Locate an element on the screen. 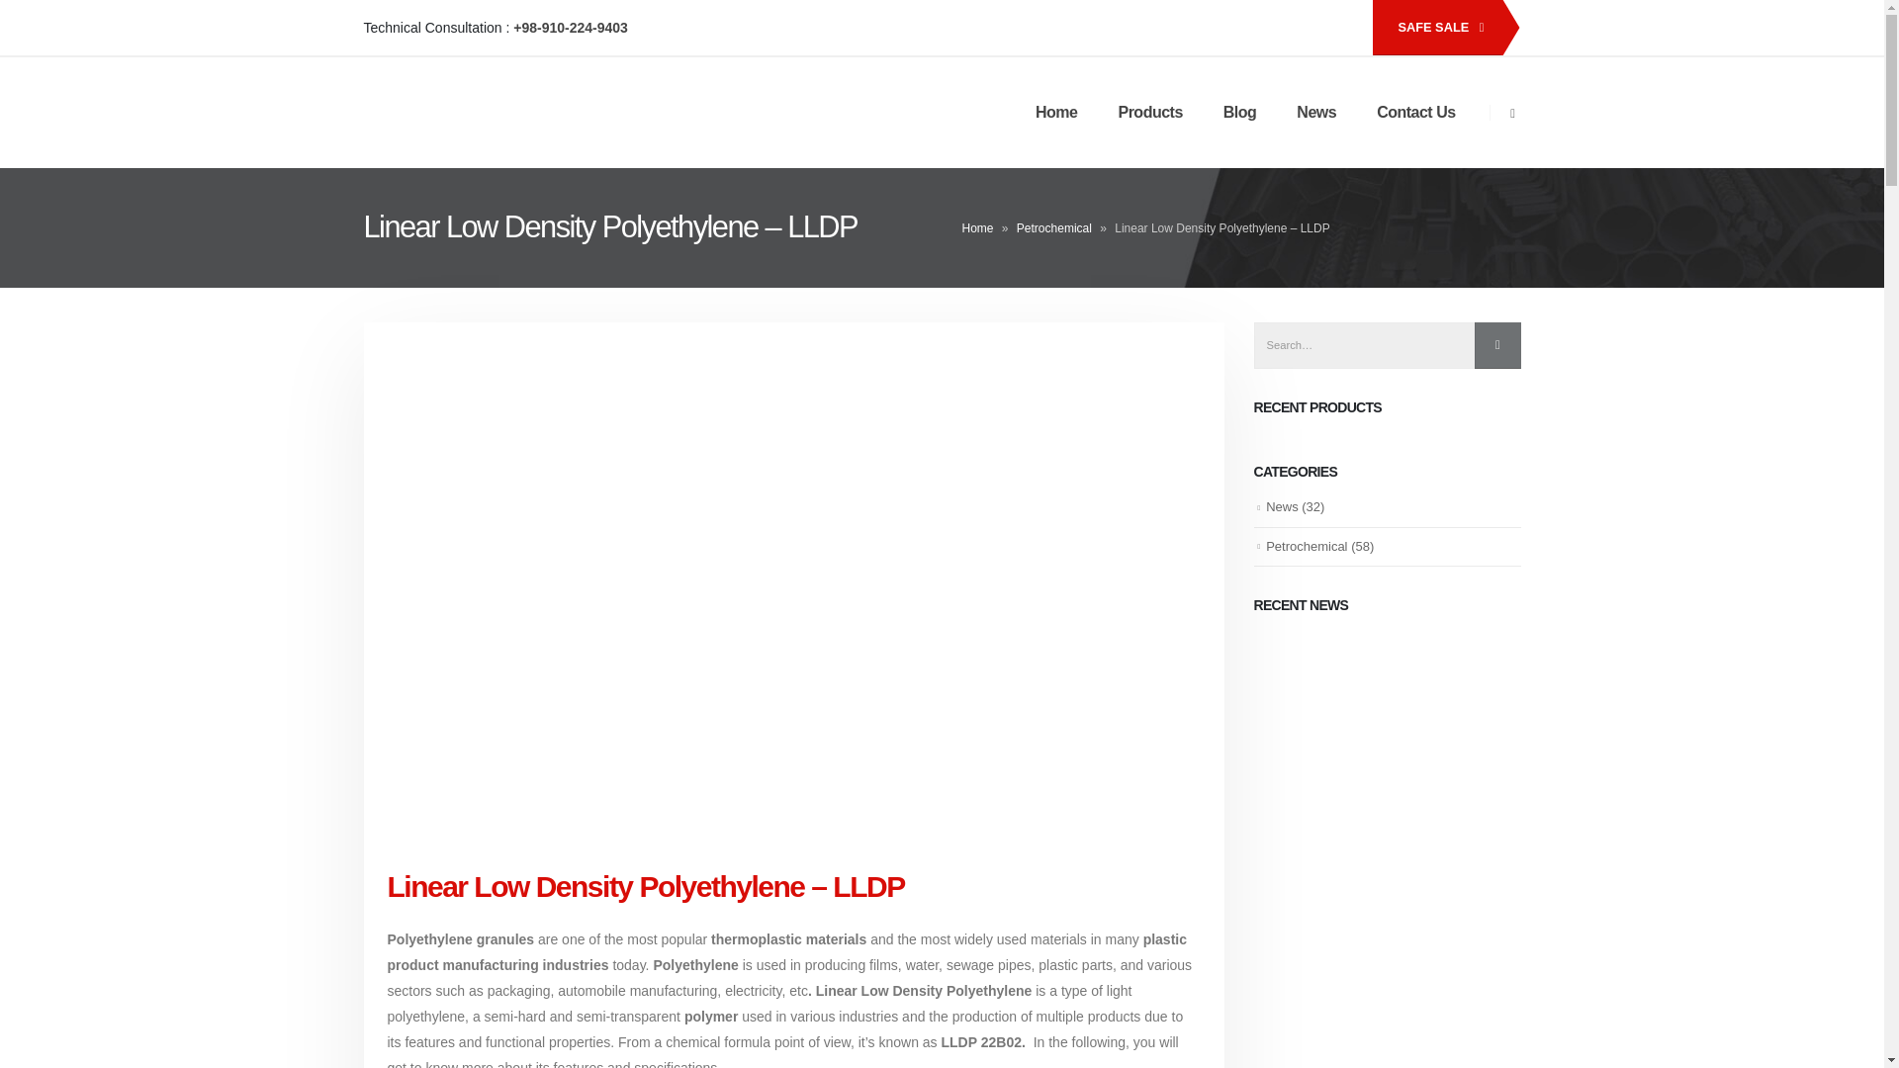  Iran Petroleum -  is located at coordinates (441, 113).